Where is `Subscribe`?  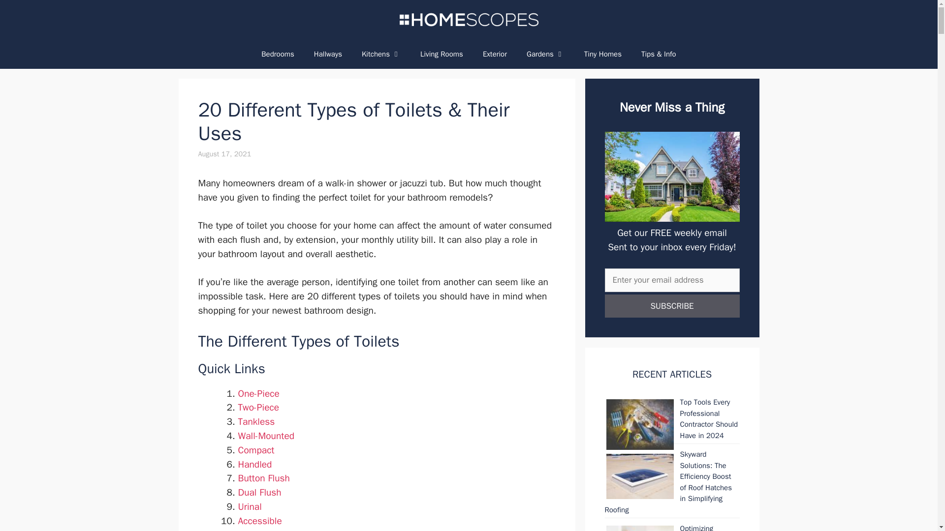 Subscribe is located at coordinates (671, 306).